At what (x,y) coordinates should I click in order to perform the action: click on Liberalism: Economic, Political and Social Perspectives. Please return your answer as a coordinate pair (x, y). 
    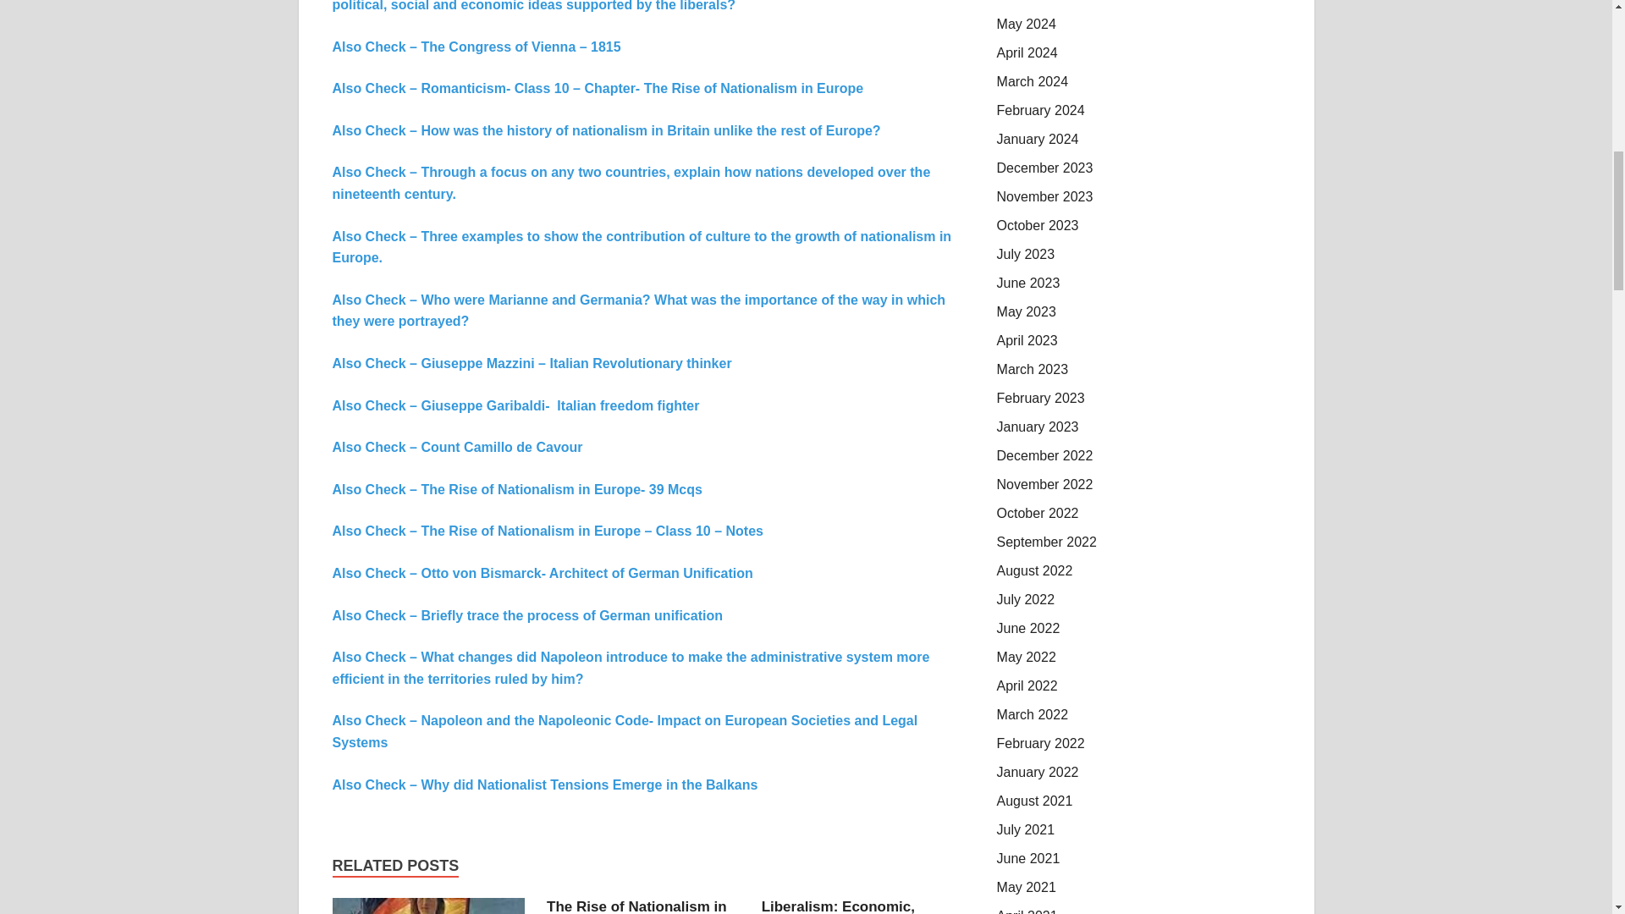
    Looking at the image, I should click on (838, 906).